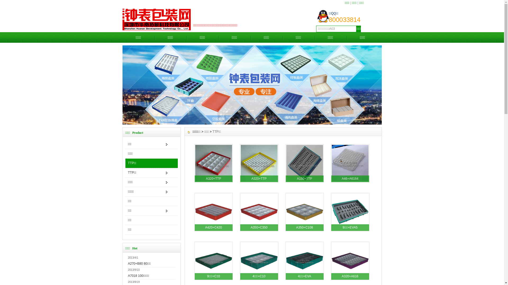  What do you see at coordinates (214, 233) in the screenshot?
I see `A420+C420` at bounding box center [214, 233].